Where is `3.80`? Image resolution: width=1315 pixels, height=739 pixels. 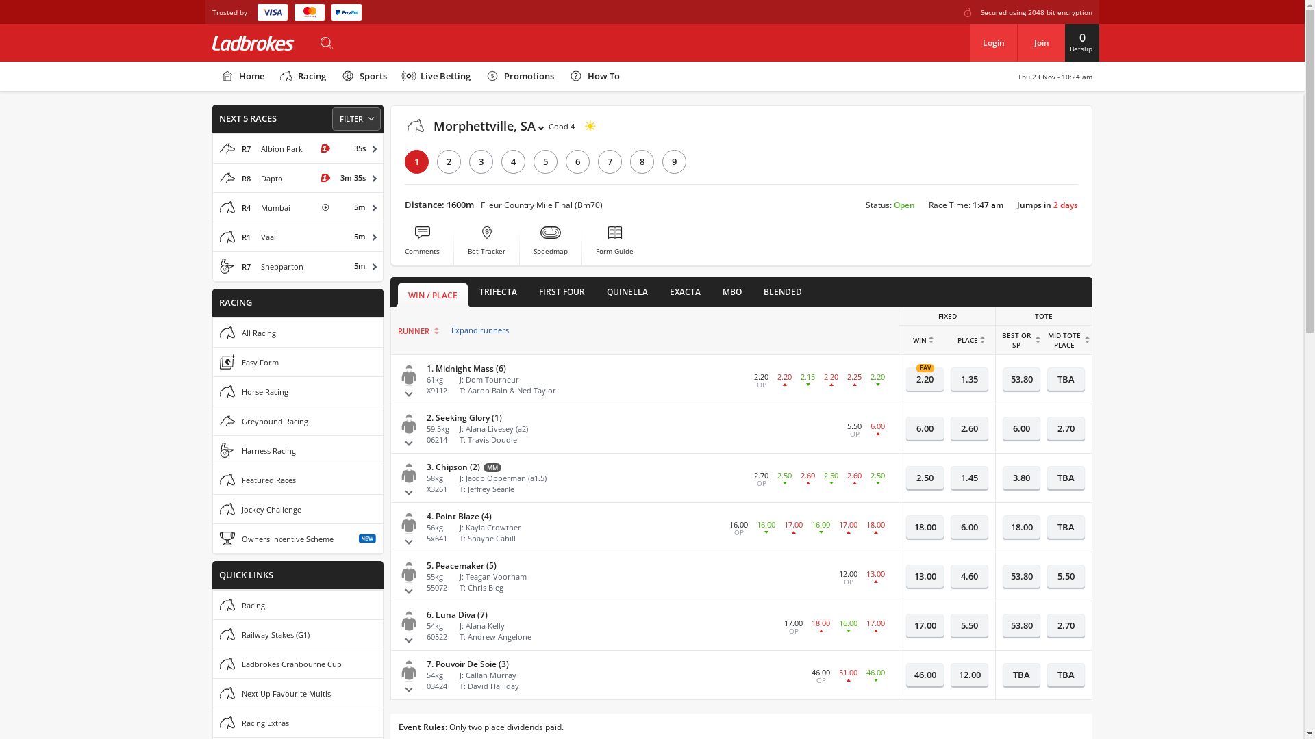
3.80 is located at coordinates (1022, 478).